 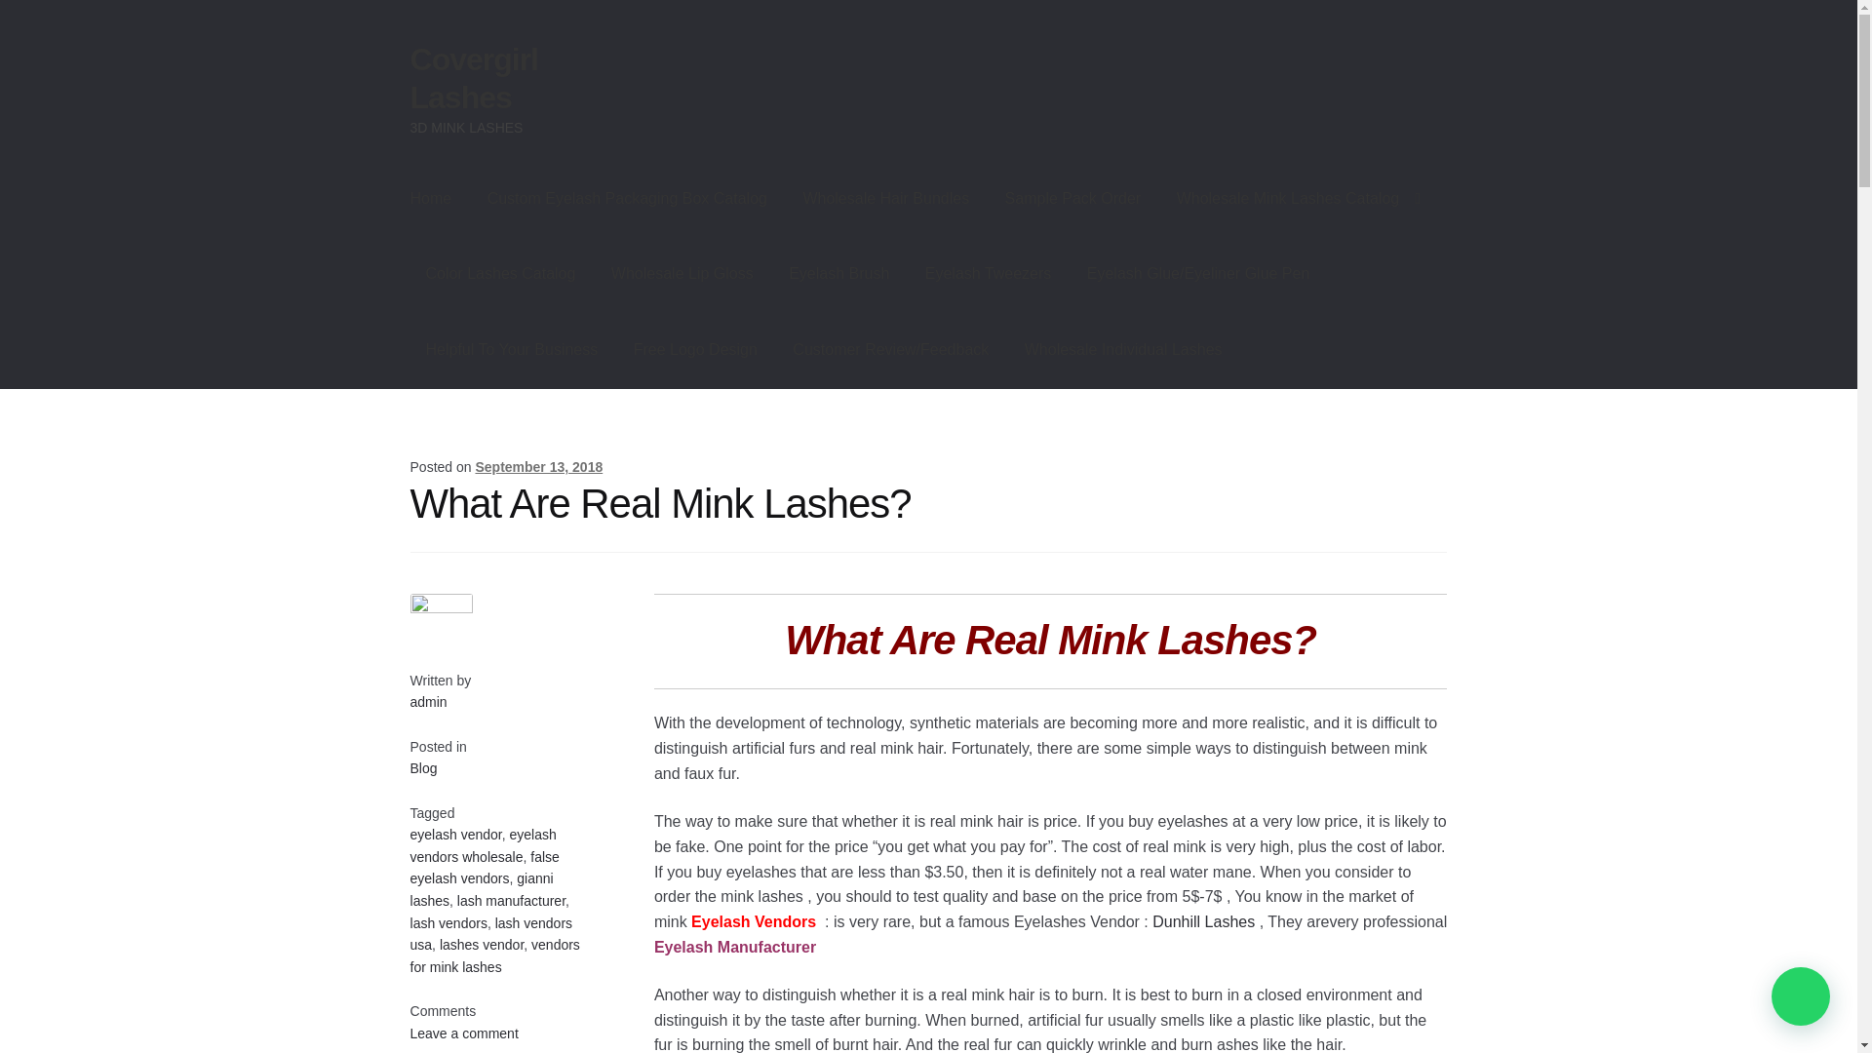 I want to click on Home, so click(x=431, y=199).